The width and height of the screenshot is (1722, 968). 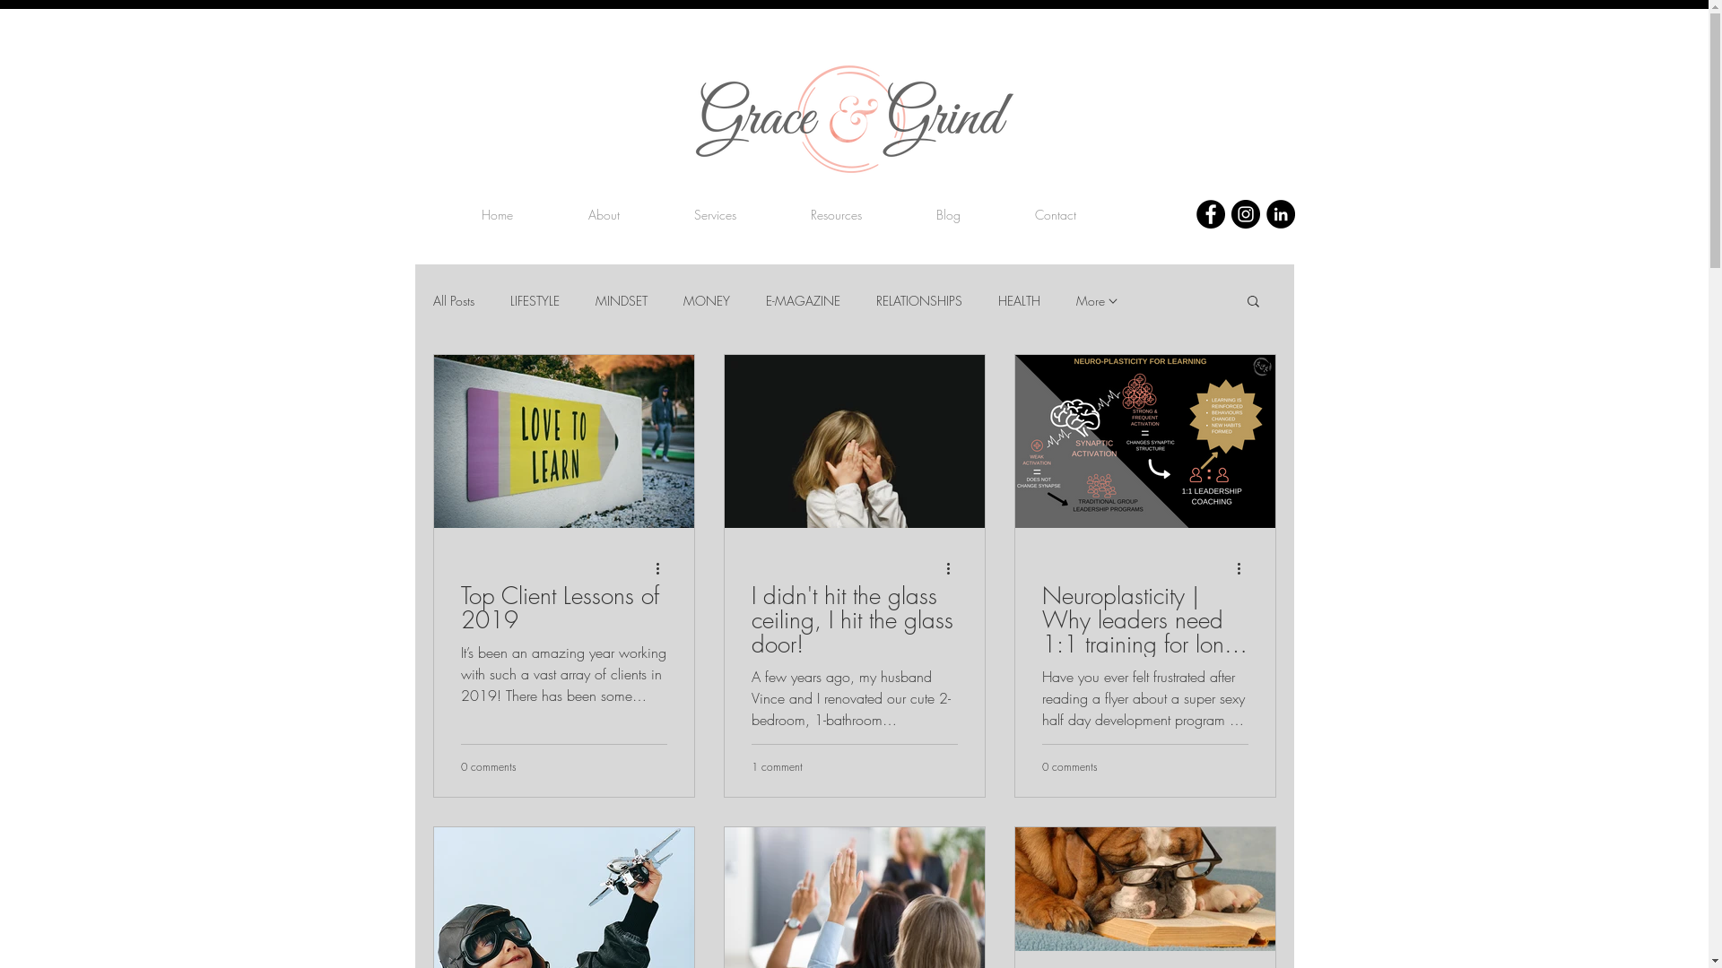 I want to click on 0 comments, so click(x=1070, y=765).